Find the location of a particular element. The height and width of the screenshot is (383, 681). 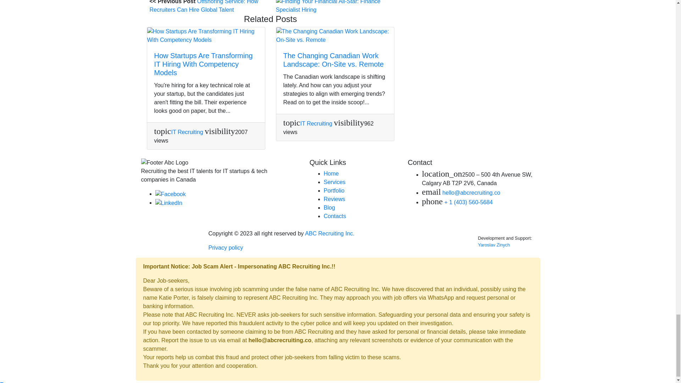

IT Recruiting is located at coordinates (316, 123).